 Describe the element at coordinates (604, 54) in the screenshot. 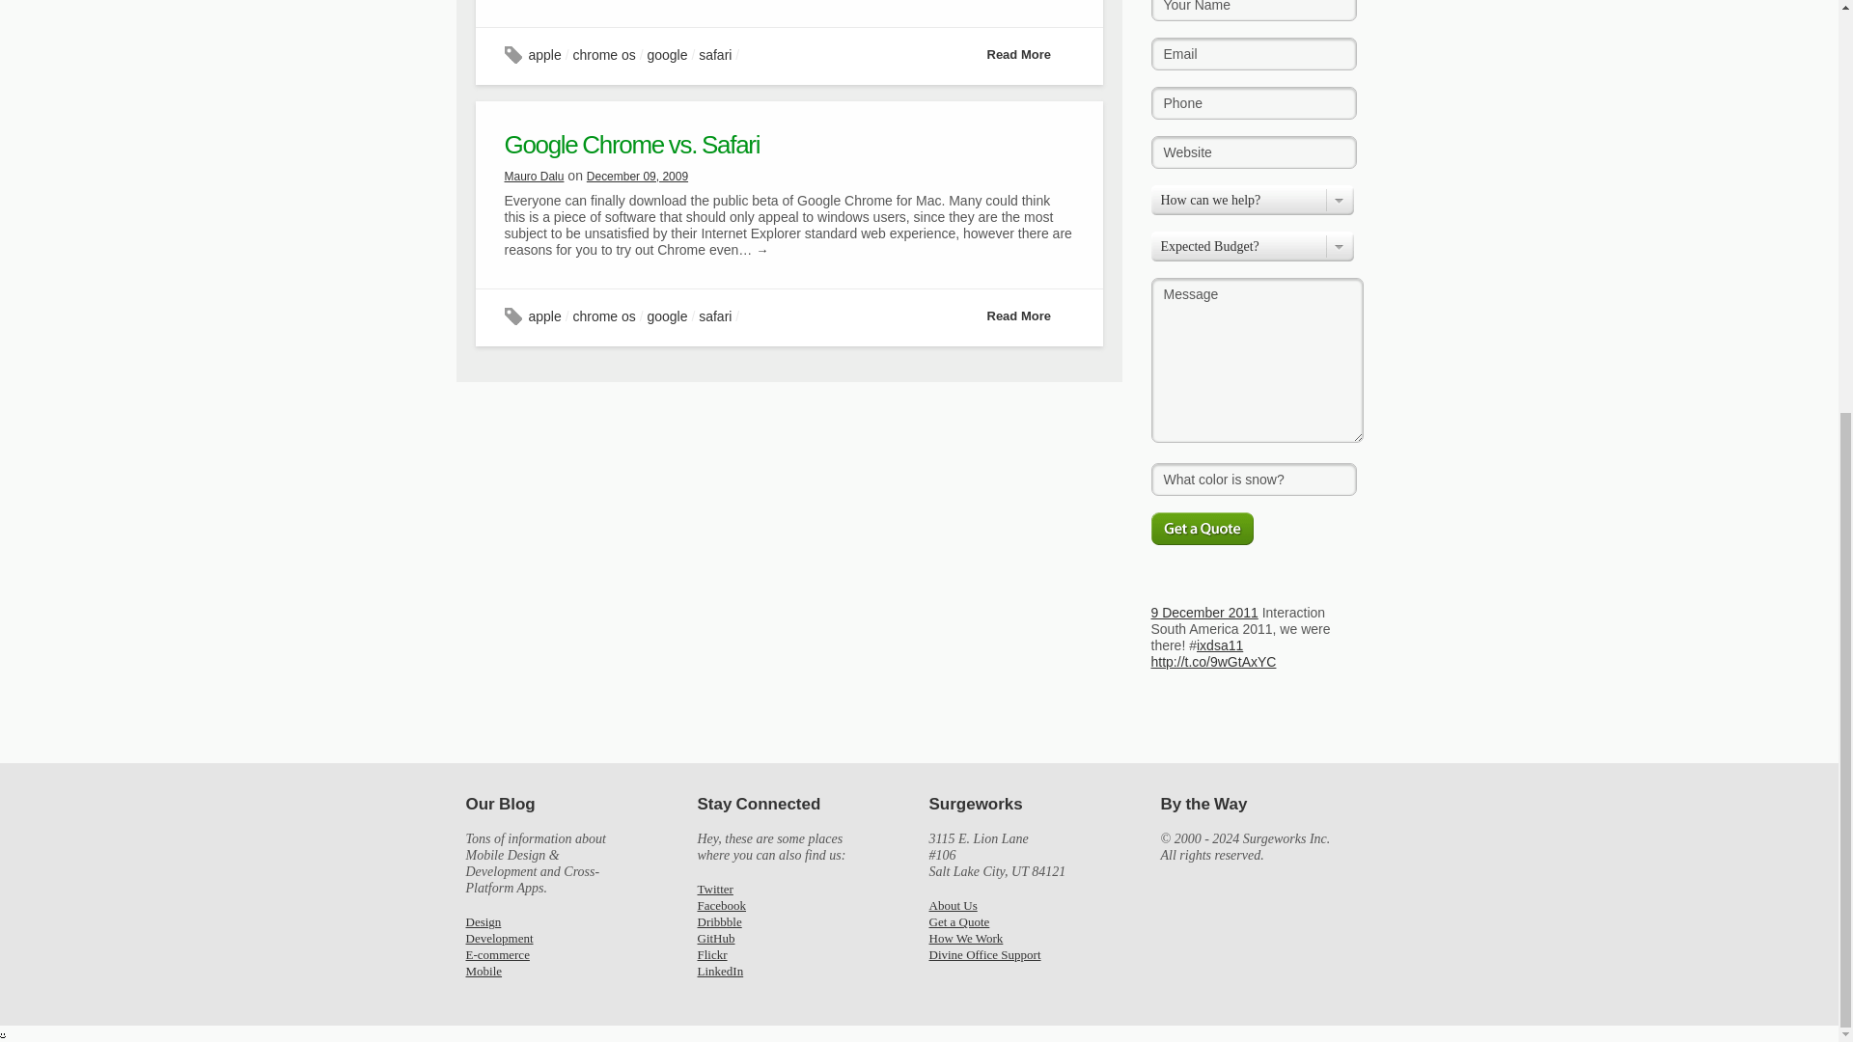

I see `chrome os` at that location.